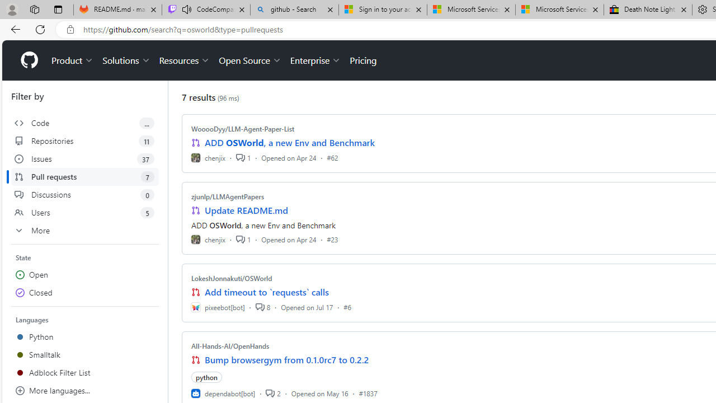  What do you see at coordinates (243, 129) in the screenshot?
I see `WooooDyy/LLM-Agent-Paper-List` at bounding box center [243, 129].